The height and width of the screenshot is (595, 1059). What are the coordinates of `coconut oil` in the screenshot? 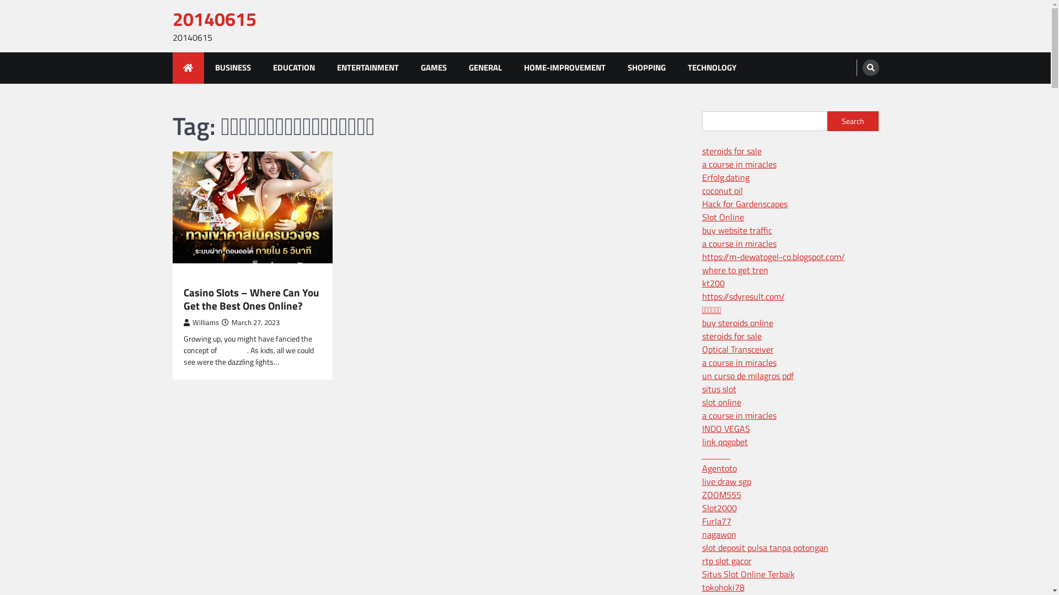 It's located at (722, 191).